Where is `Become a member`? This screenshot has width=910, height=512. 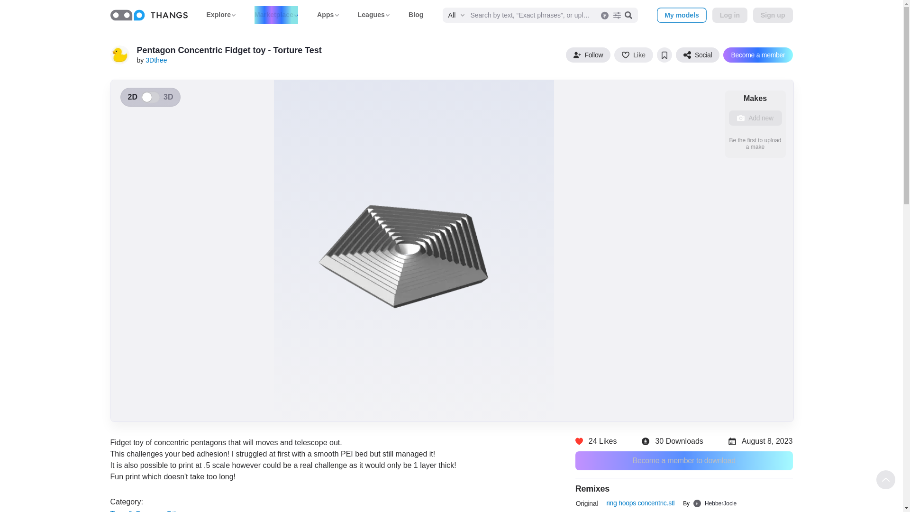 Become a member is located at coordinates (758, 55).